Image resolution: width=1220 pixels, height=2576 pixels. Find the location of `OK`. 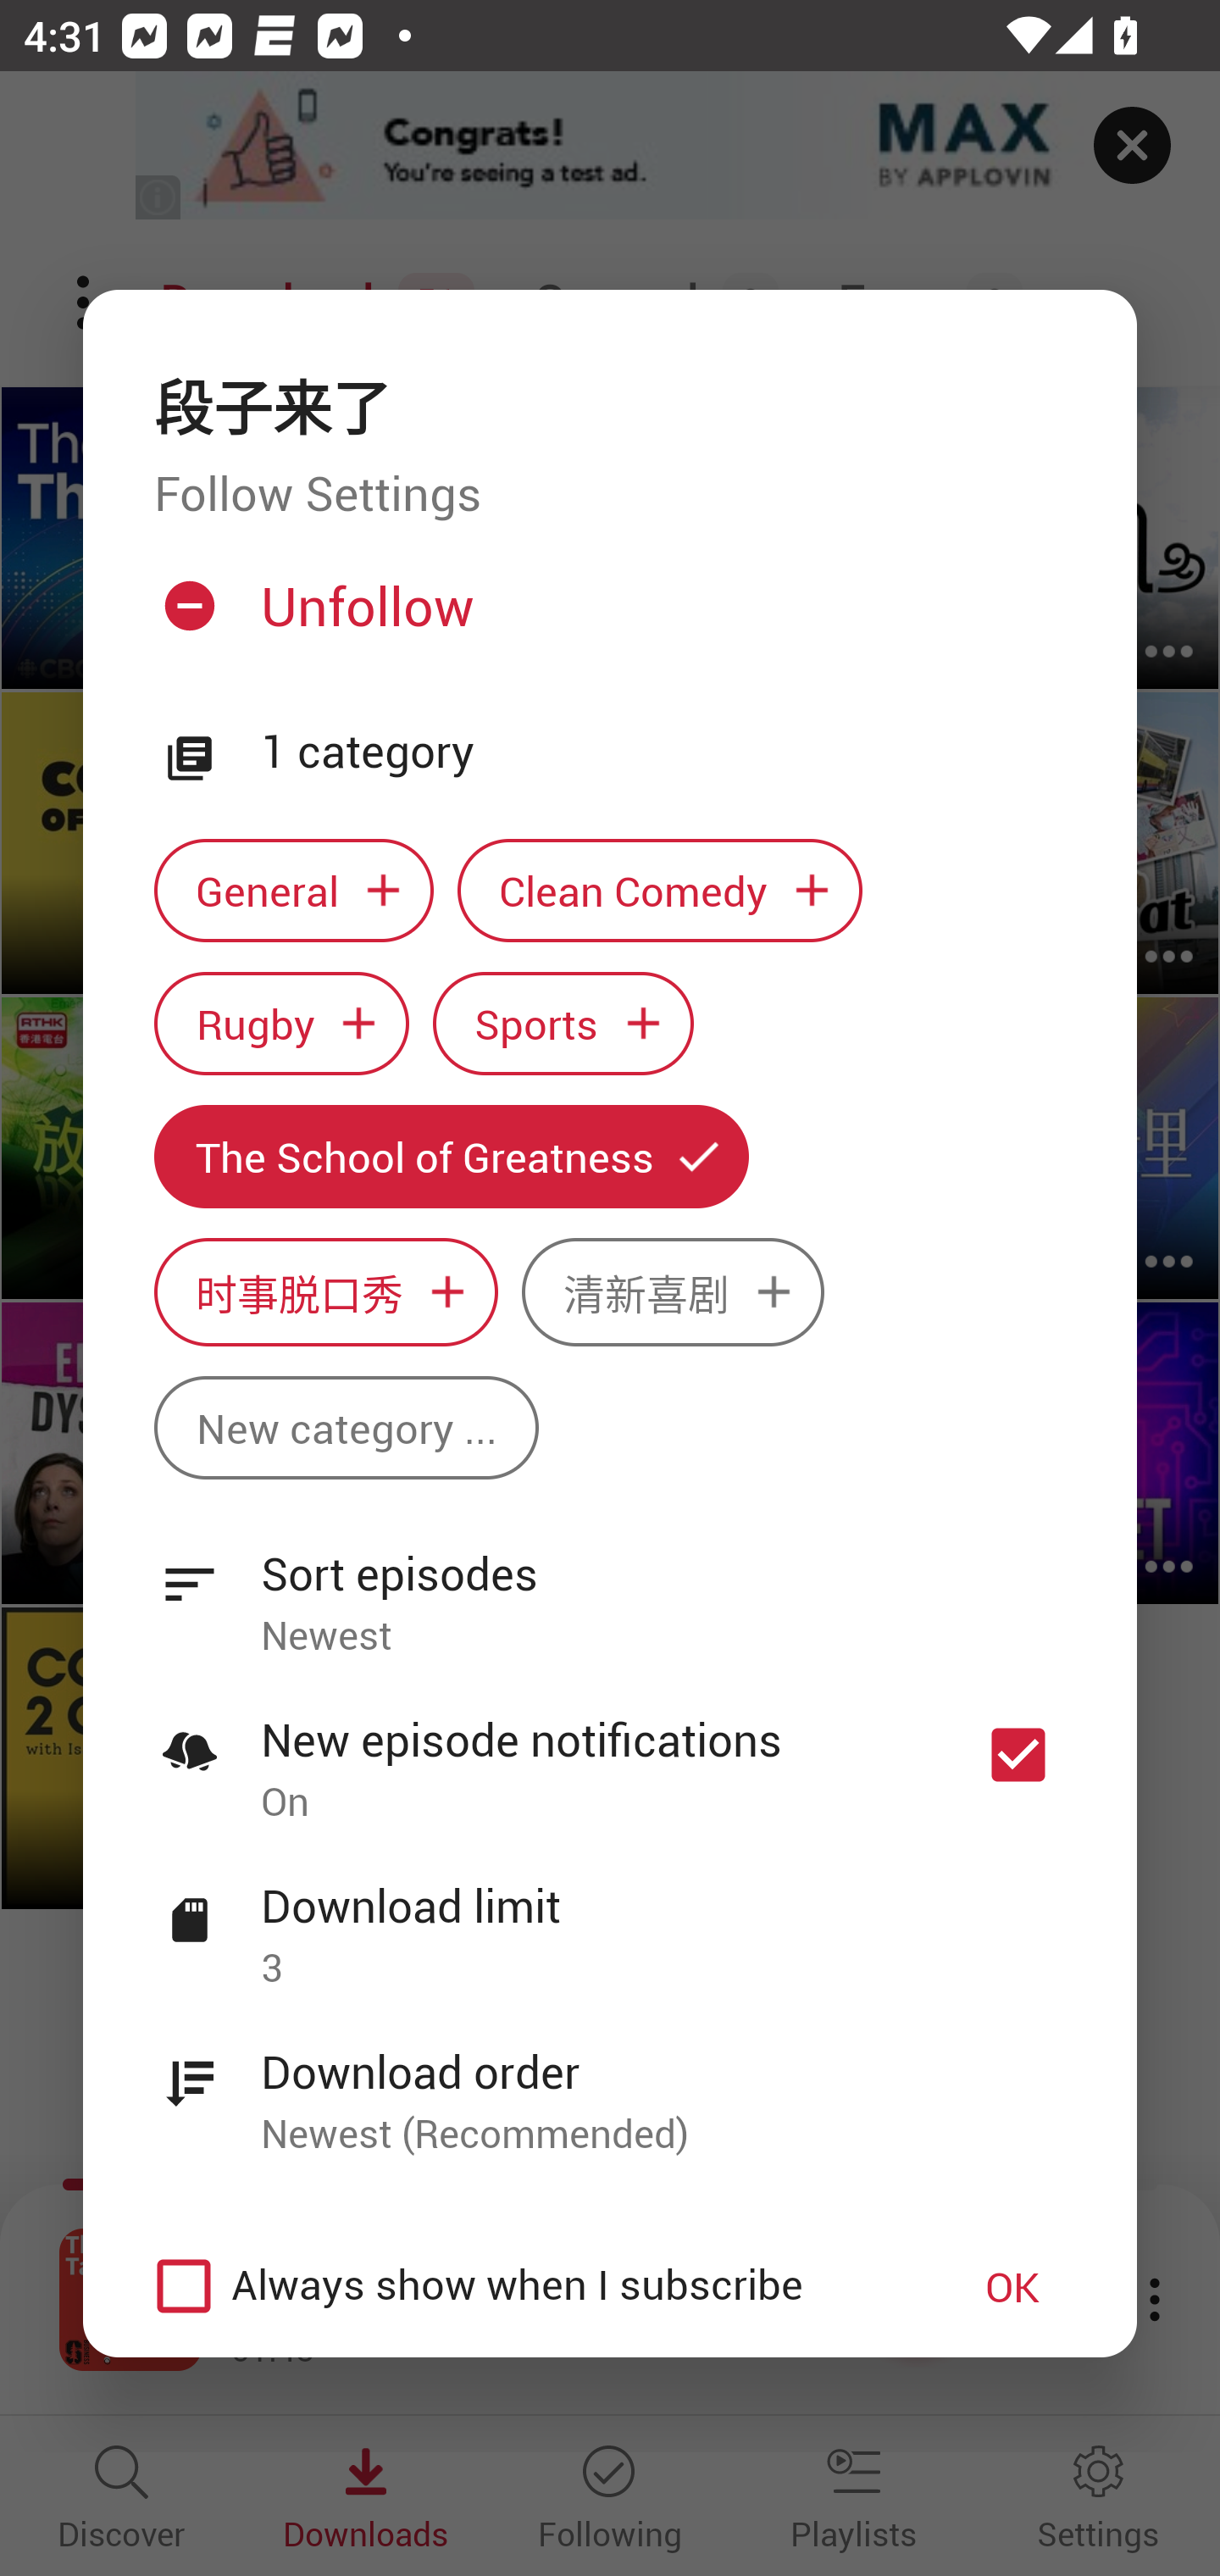

OK is located at coordinates (1012, 2286).